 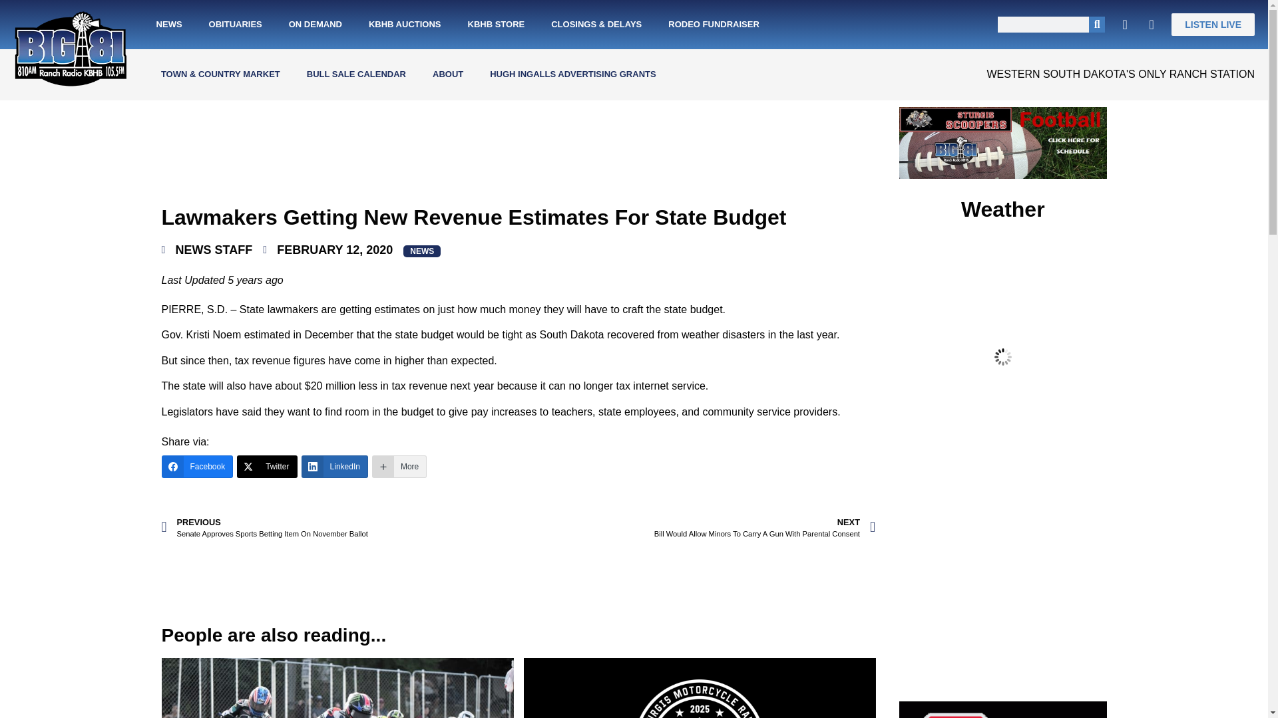 What do you see at coordinates (1213, 25) in the screenshot?
I see `LISTEN LIVE` at bounding box center [1213, 25].